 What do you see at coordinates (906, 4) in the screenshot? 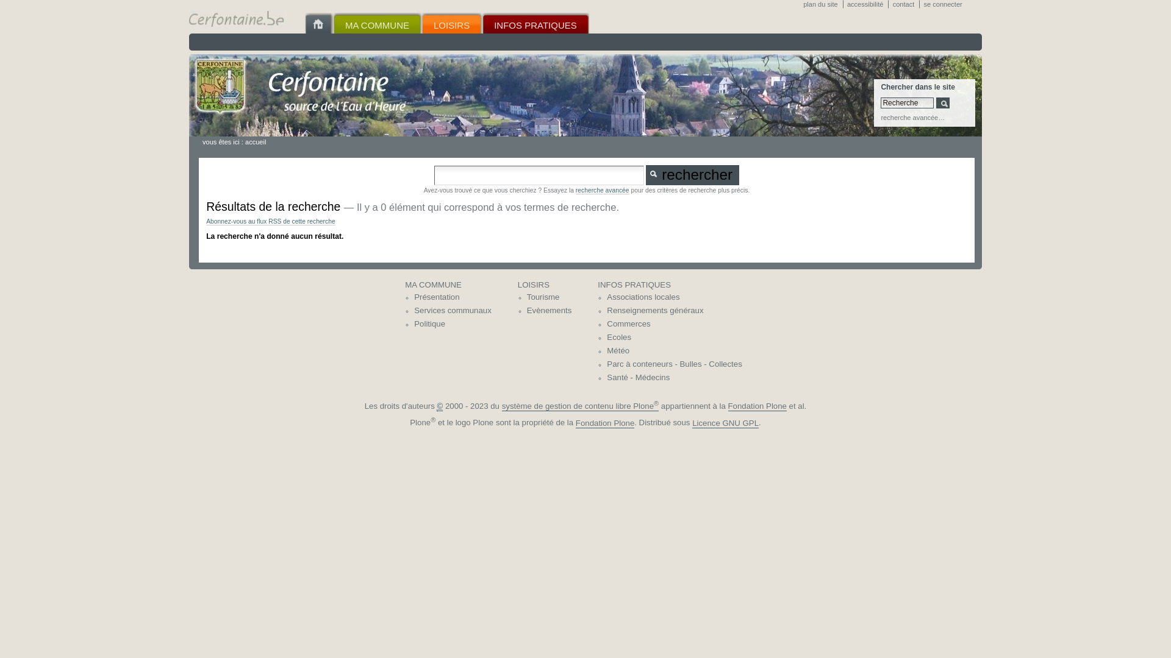
I see `contact` at bounding box center [906, 4].